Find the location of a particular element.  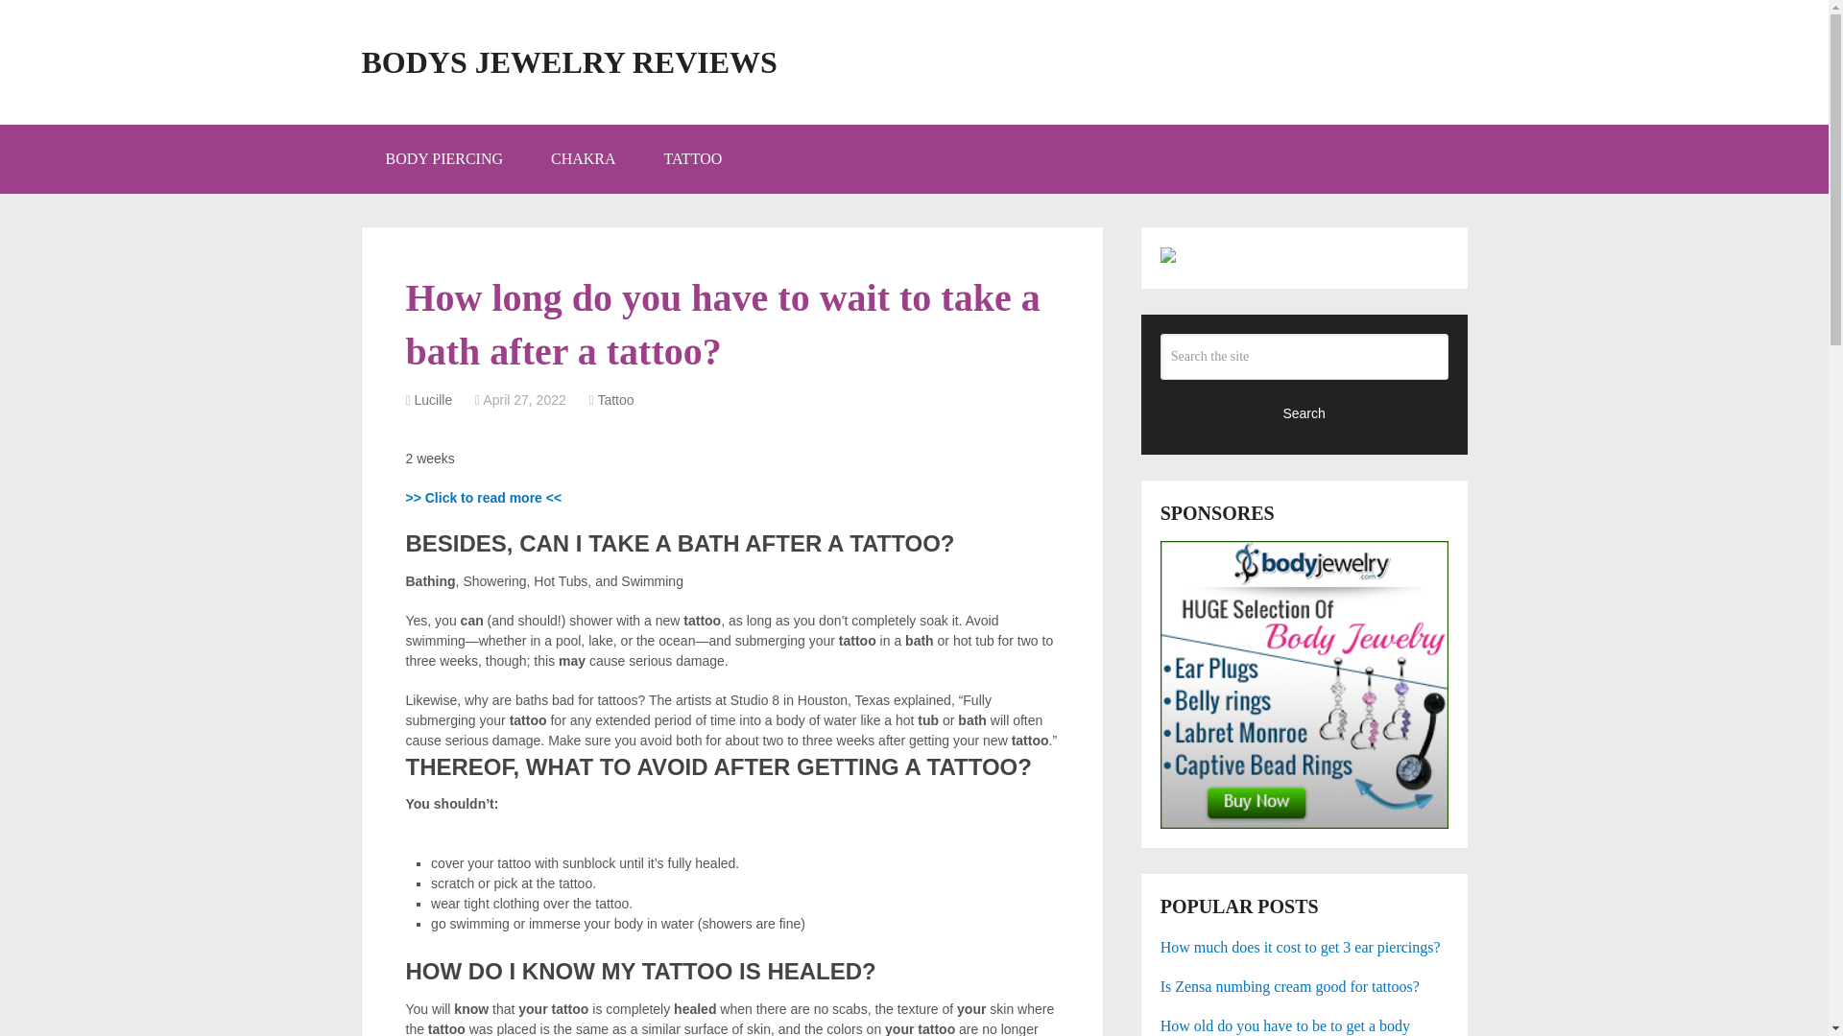

How much does it cost to get 3 ear piercings? is located at coordinates (1304, 948).